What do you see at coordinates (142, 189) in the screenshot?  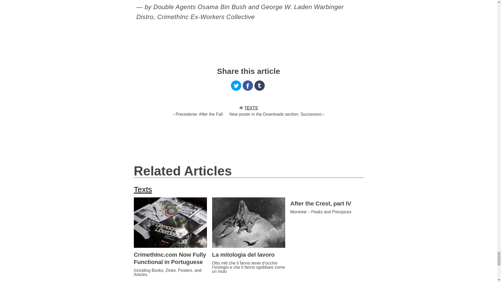 I see `Texts` at bounding box center [142, 189].